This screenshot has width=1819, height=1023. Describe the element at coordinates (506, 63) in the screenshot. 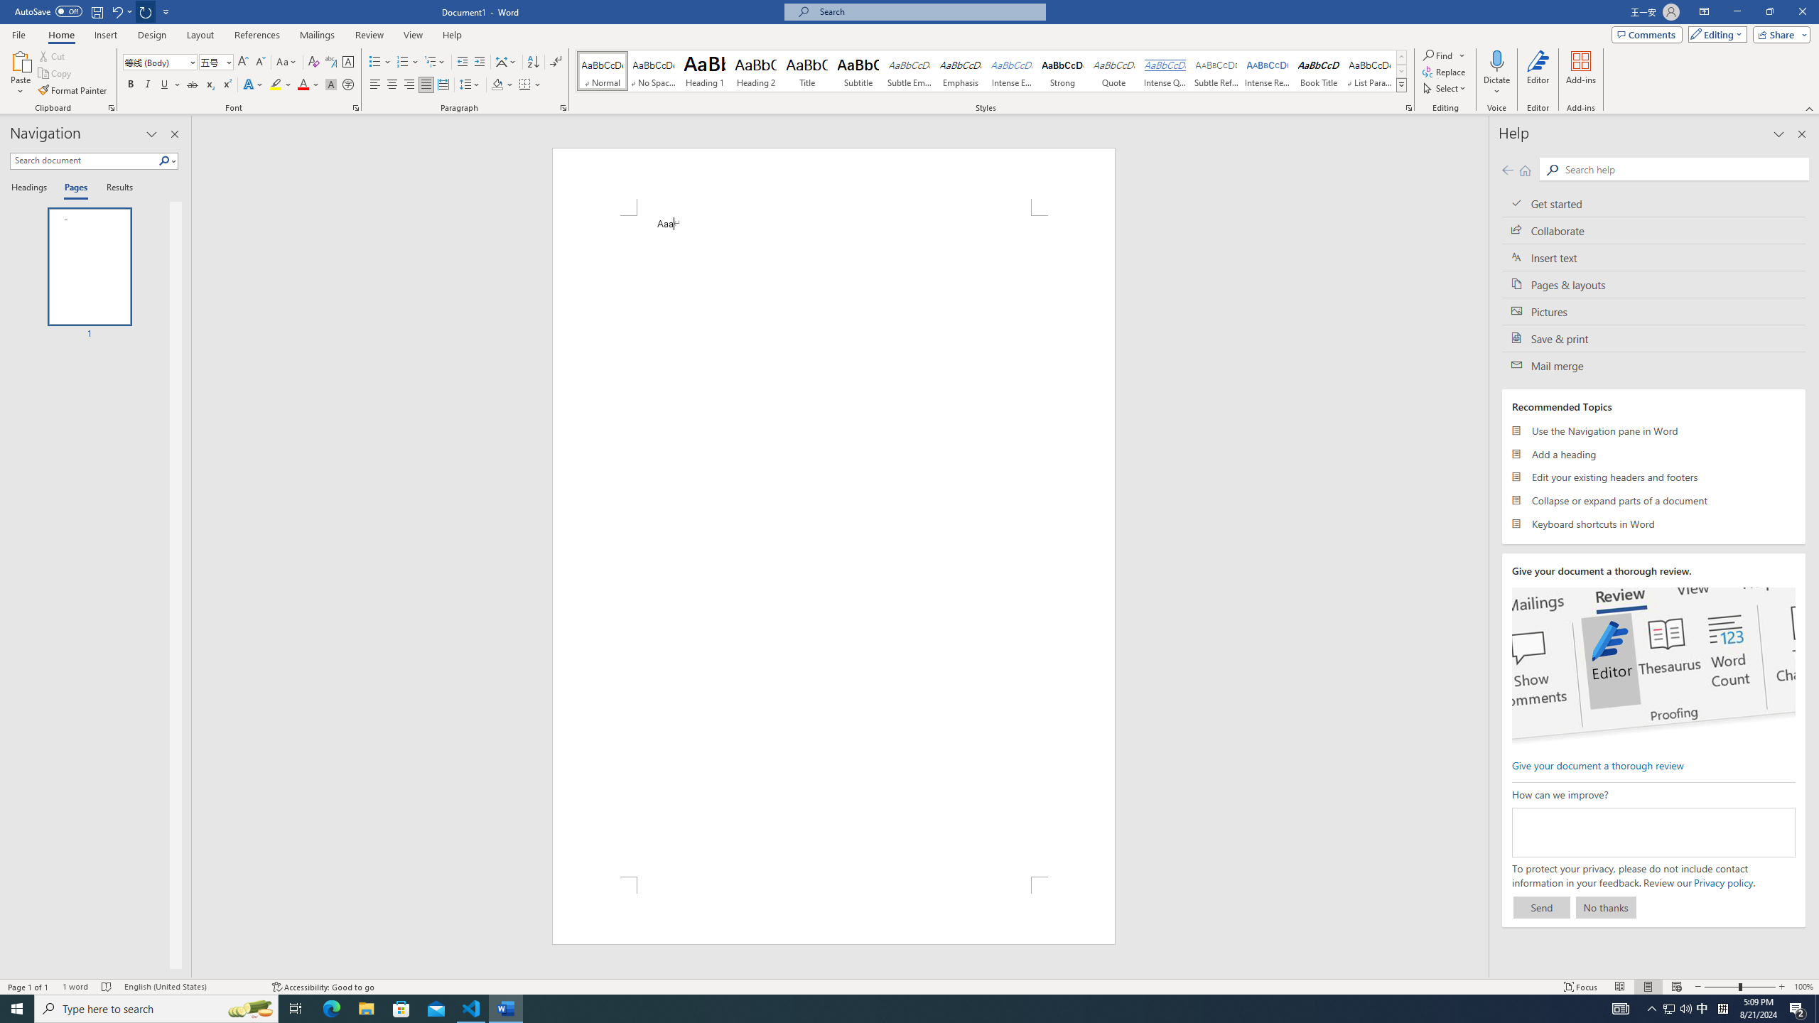

I see `Asian Layout` at that location.